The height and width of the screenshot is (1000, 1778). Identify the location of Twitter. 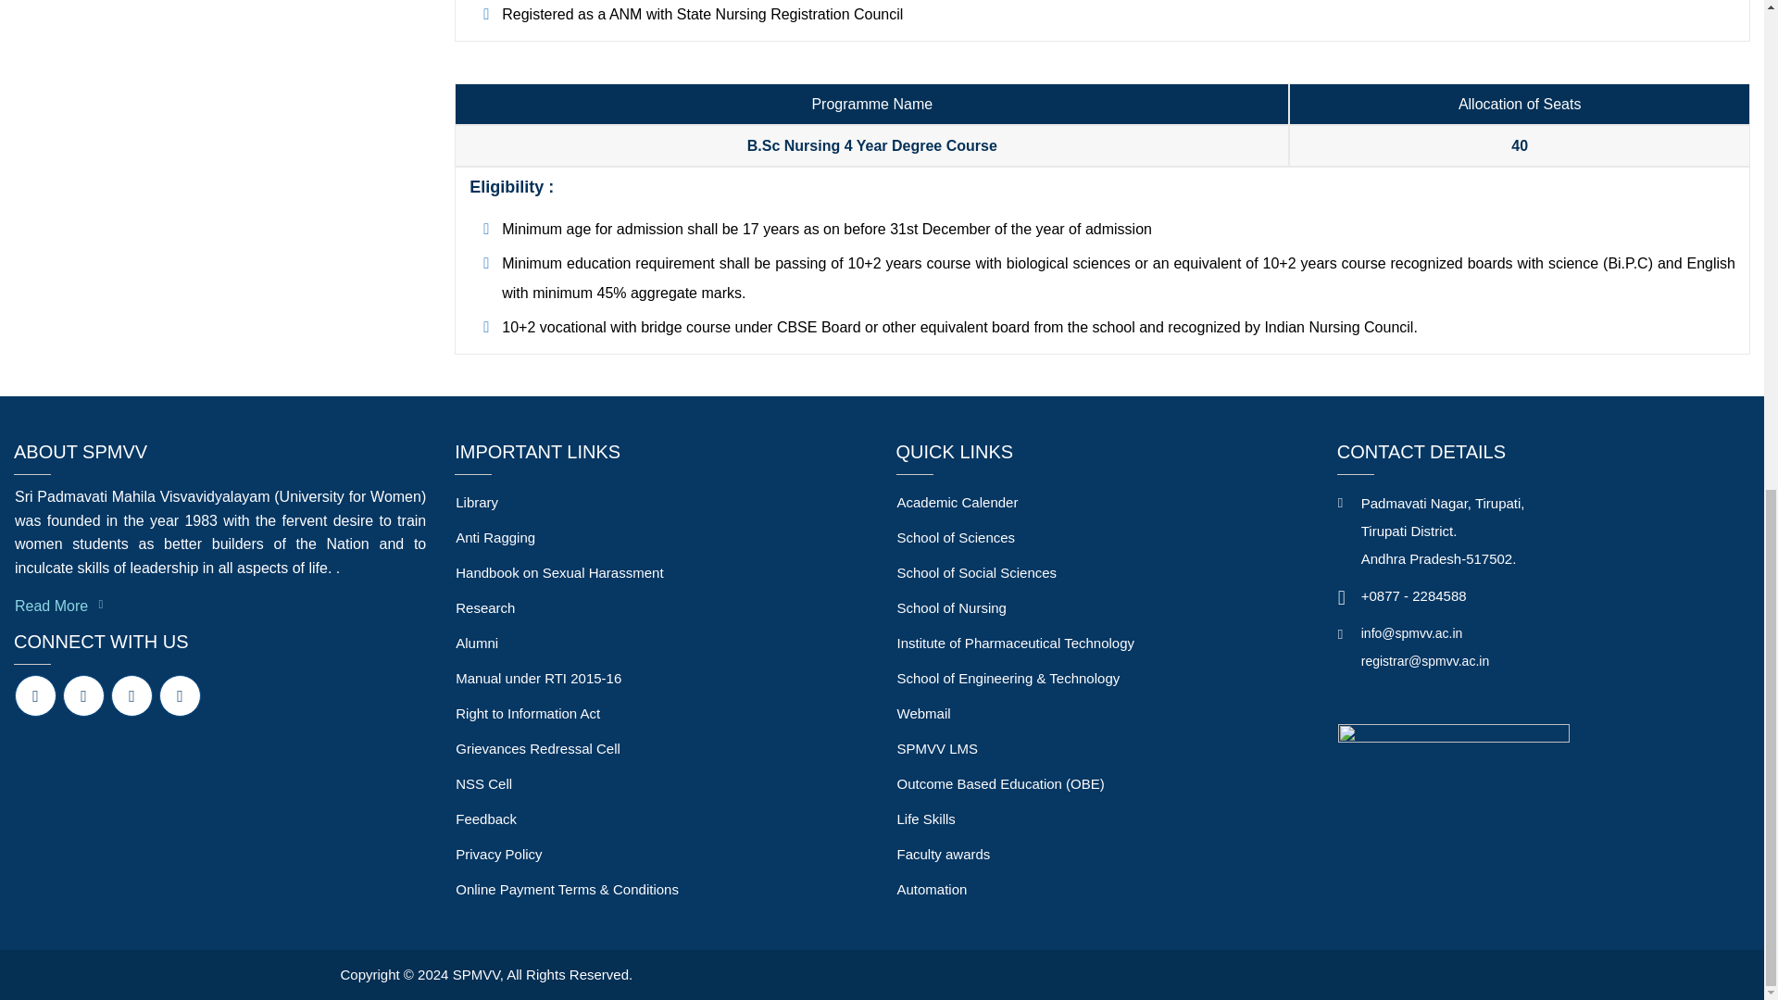
(83, 696).